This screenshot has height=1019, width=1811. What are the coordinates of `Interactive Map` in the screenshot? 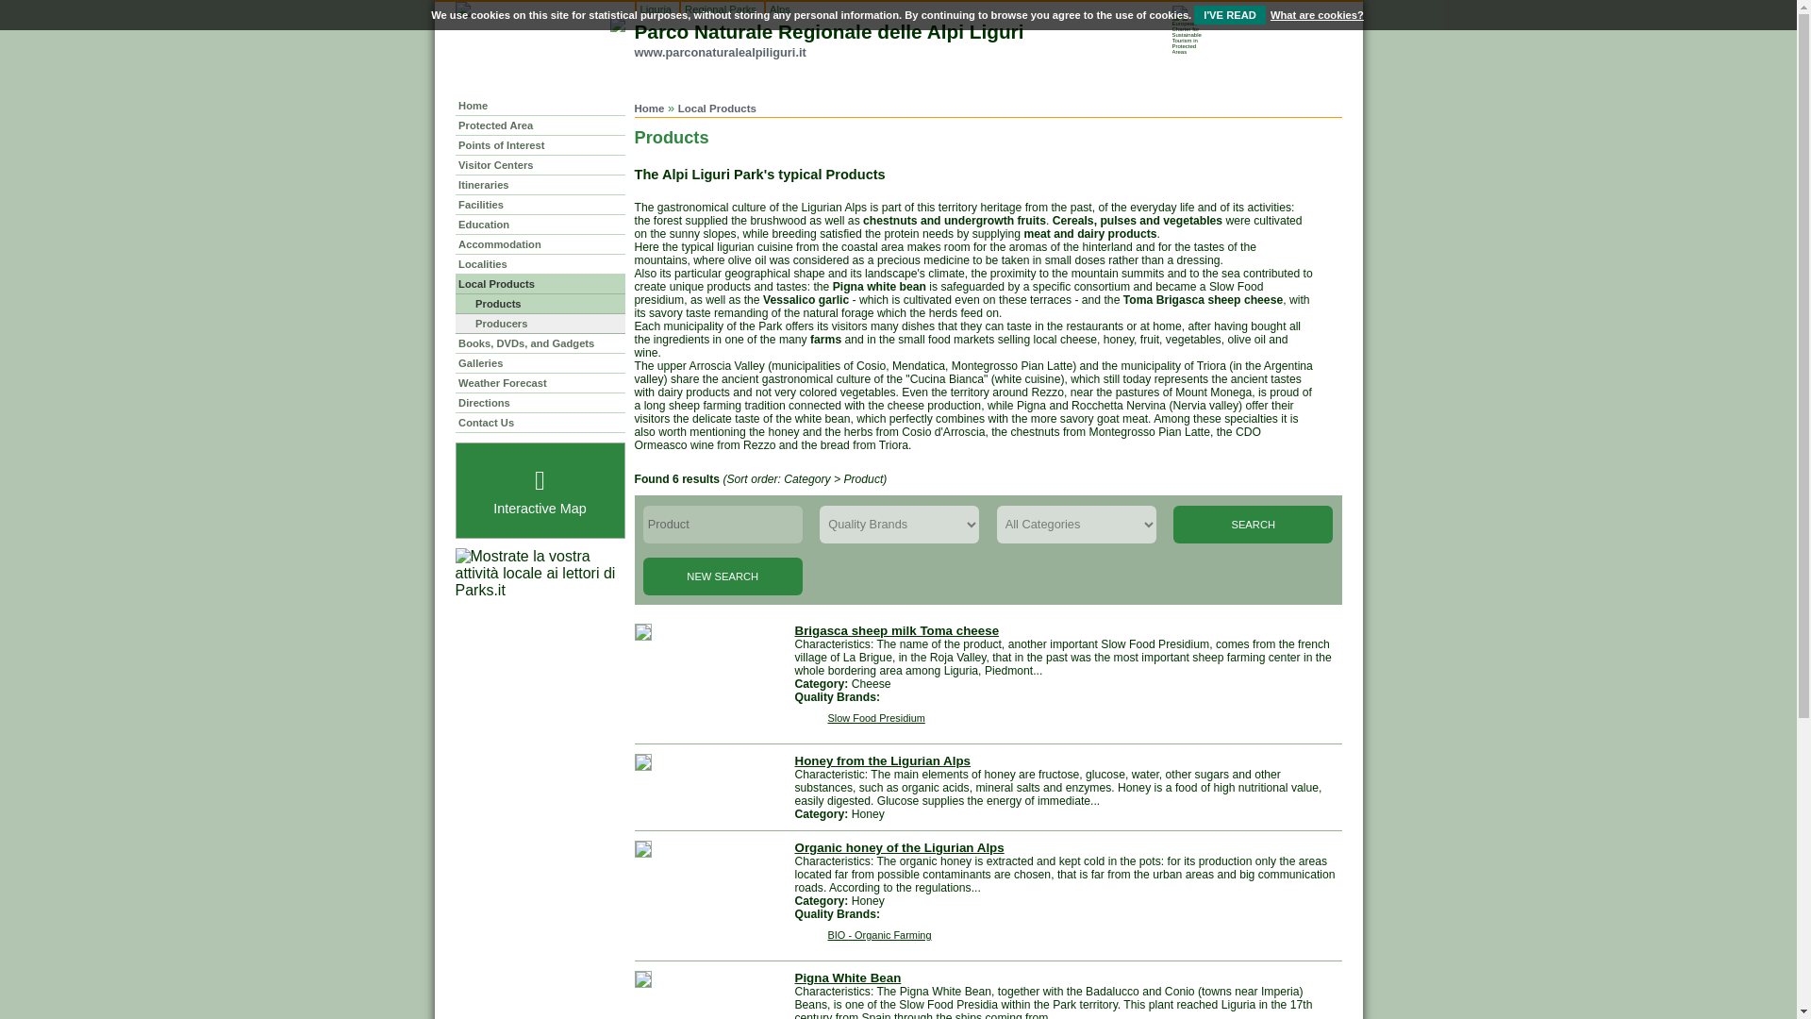 It's located at (540, 491).